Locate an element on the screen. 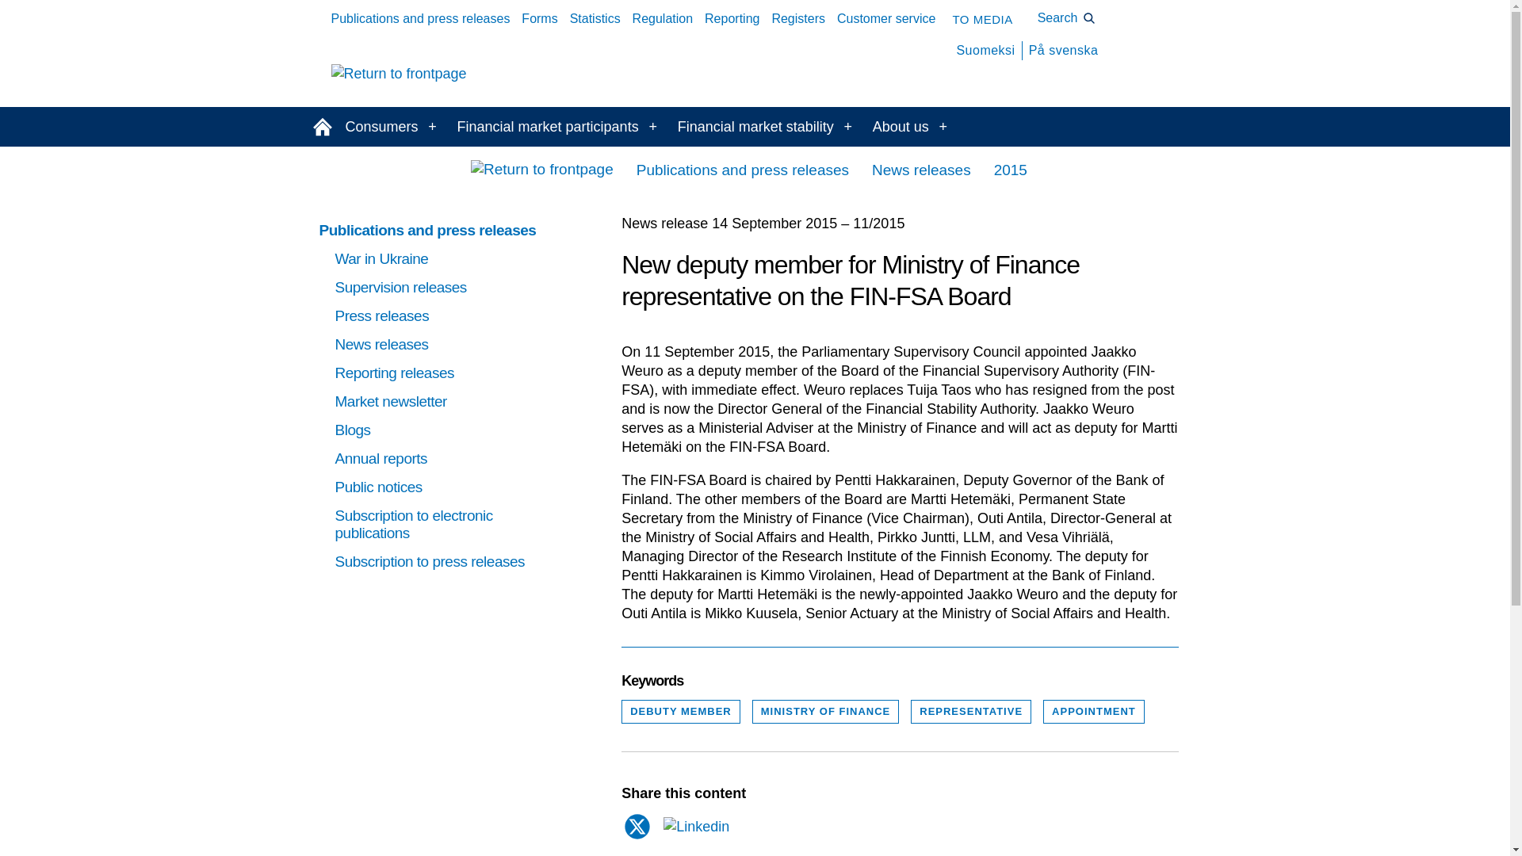 The width and height of the screenshot is (1522, 856). Publications and press releases is located at coordinates (420, 19).